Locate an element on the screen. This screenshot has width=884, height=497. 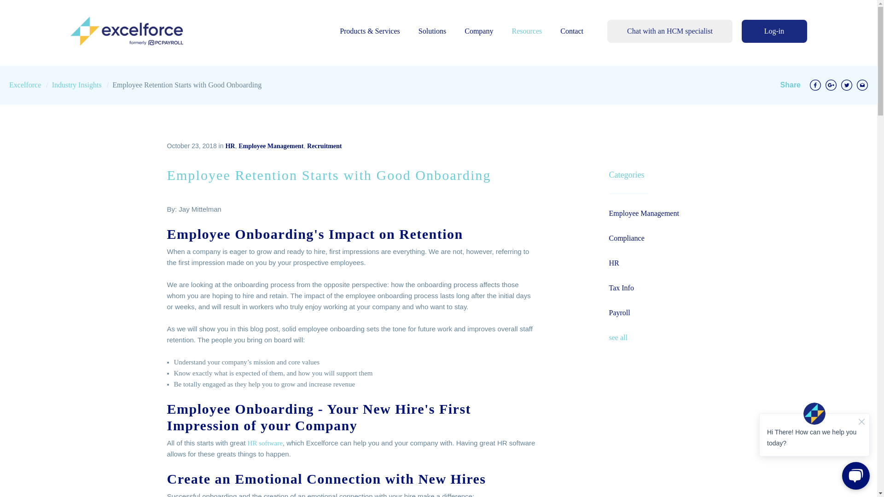
Resources is located at coordinates (527, 31).